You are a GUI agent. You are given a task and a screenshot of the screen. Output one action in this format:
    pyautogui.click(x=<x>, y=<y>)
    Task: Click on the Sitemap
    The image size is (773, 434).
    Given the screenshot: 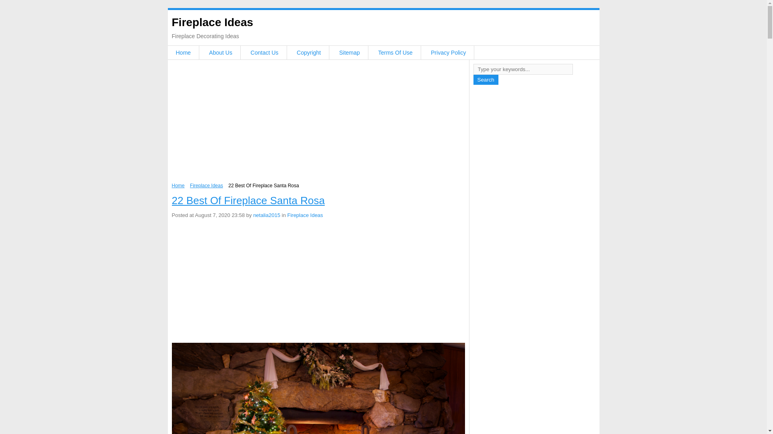 What is the action you would take?
    pyautogui.click(x=349, y=53)
    